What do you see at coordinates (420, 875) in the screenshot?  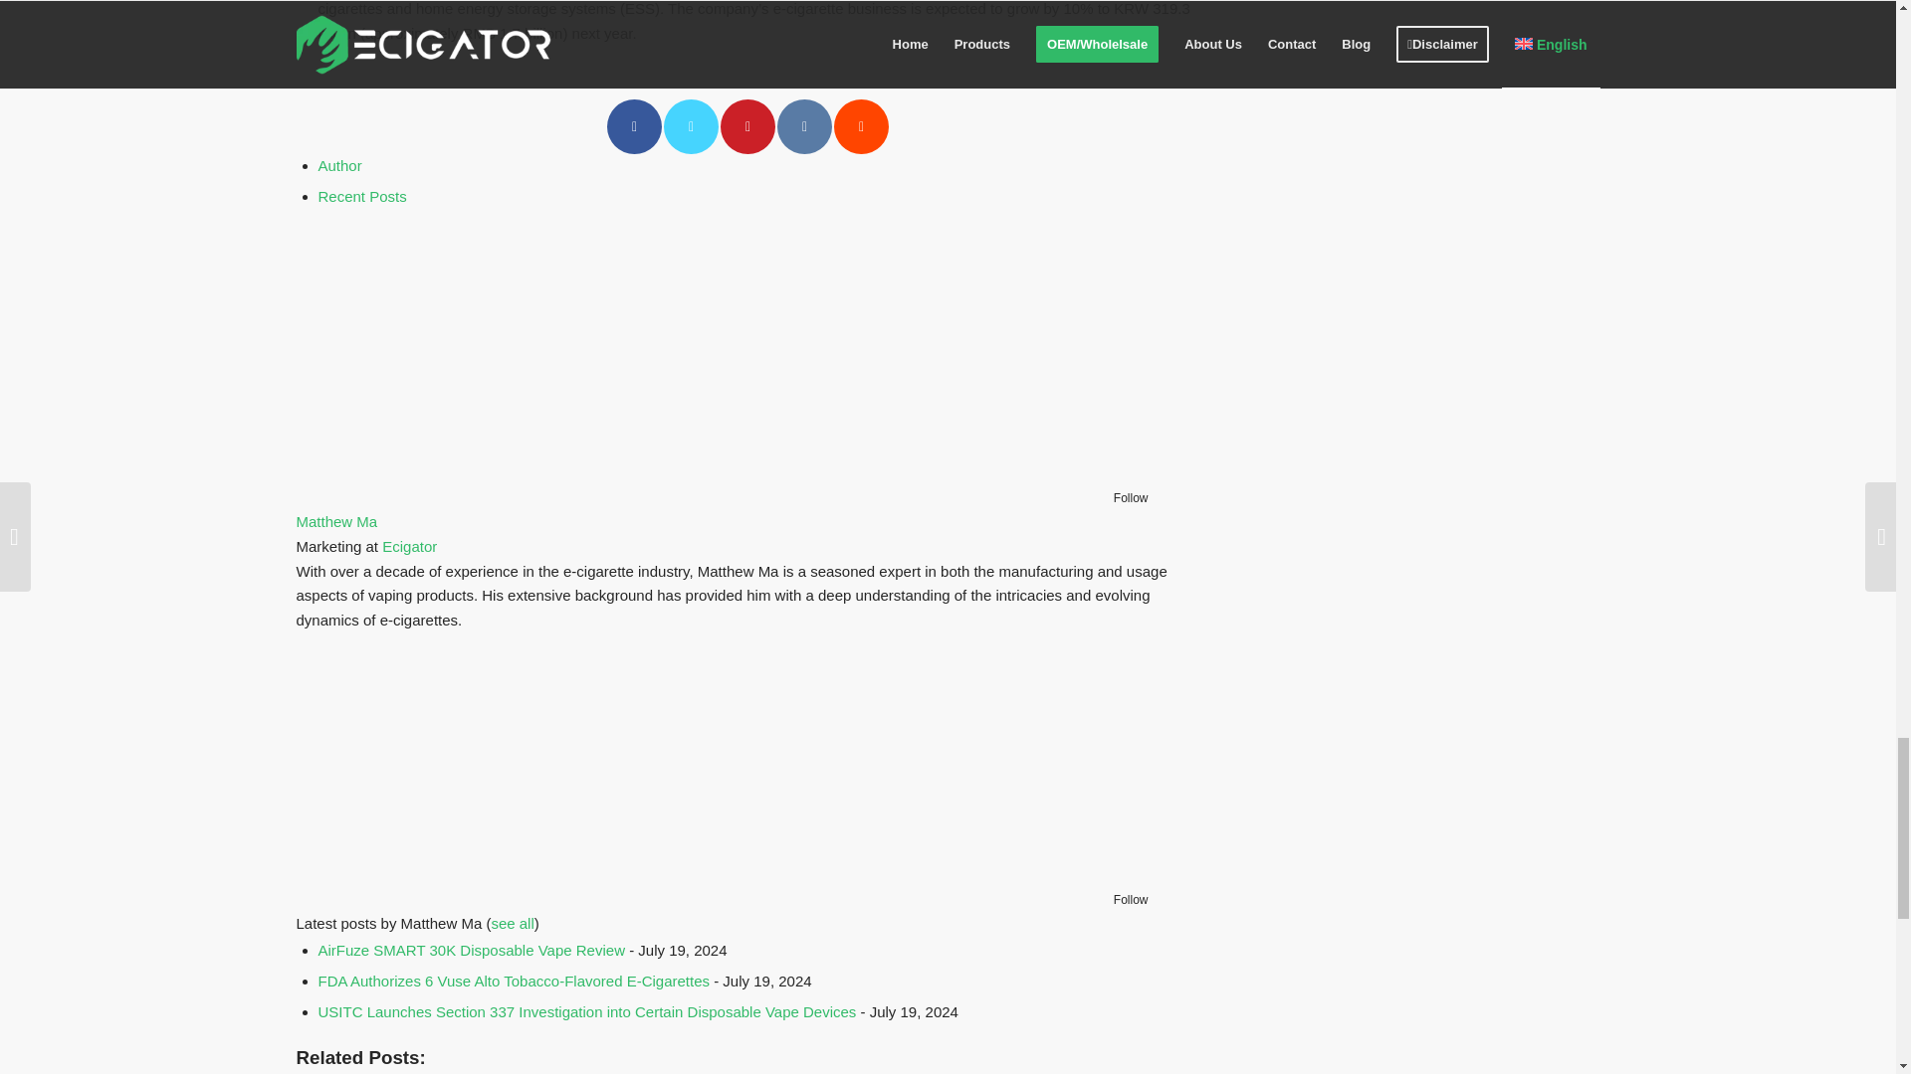 I see `Matthew Ma` at bounding box center [420, 875].